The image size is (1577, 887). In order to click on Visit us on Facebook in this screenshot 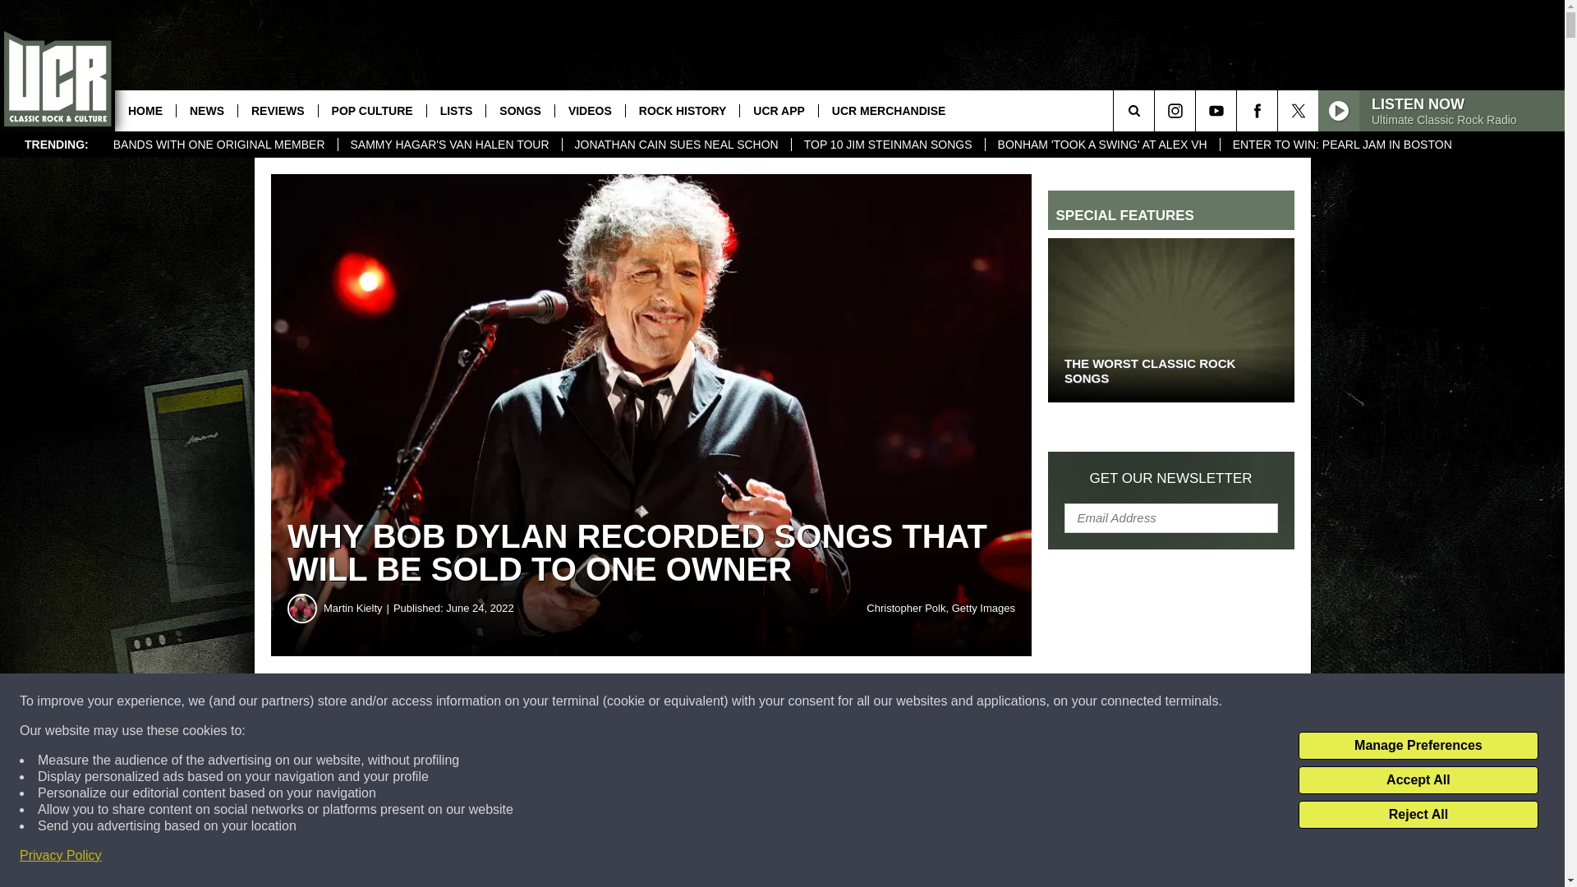, I will do `click(1257, 110)`.